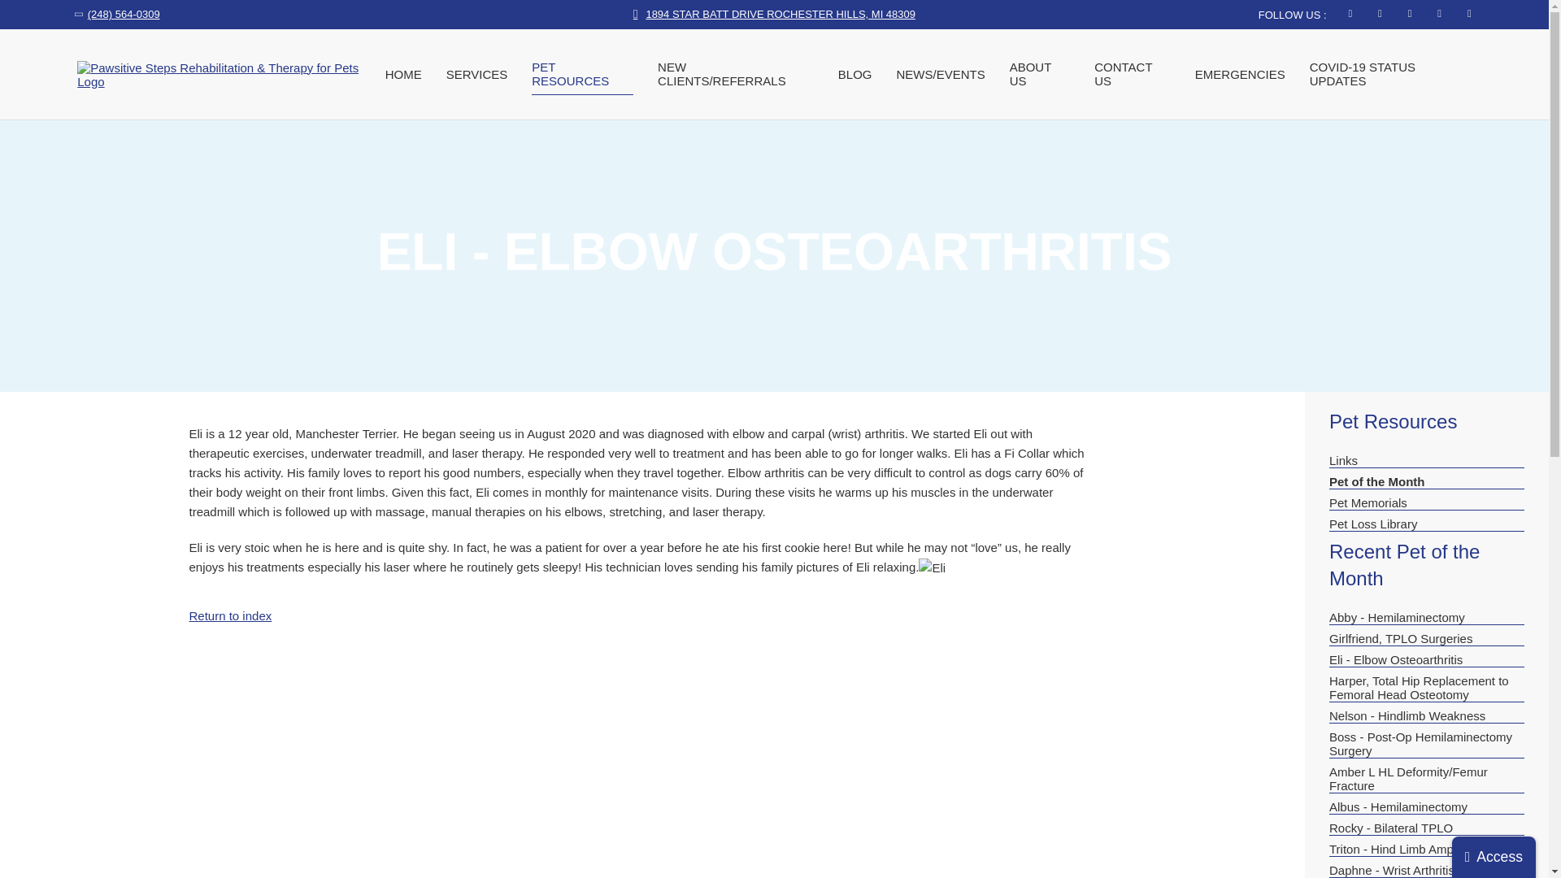  Describe the element at coordinates (1405, 13) in the screenshot. I see `YOUTUBE` at that location.